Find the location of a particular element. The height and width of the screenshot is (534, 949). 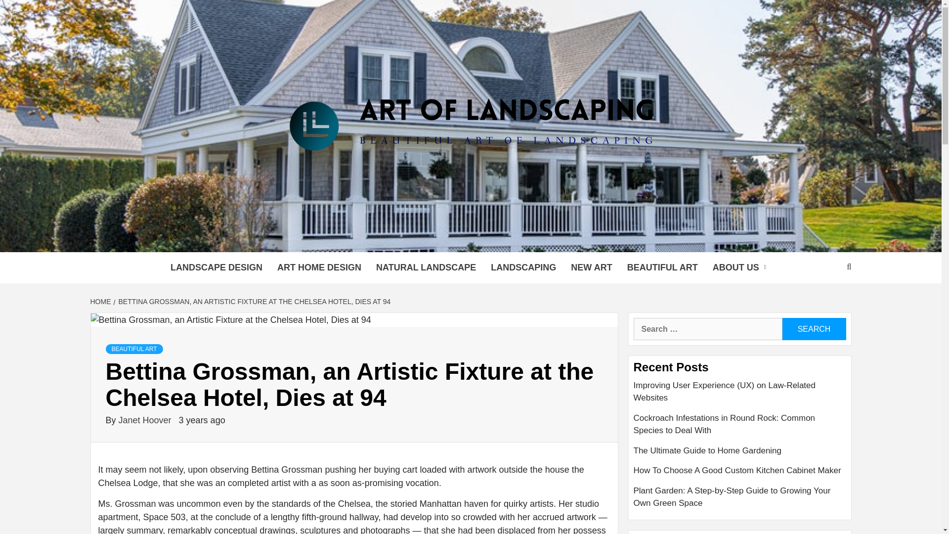

How To Choose A Good Custom Kitchen Cabinet Maker is located at coordinates (740, 474).